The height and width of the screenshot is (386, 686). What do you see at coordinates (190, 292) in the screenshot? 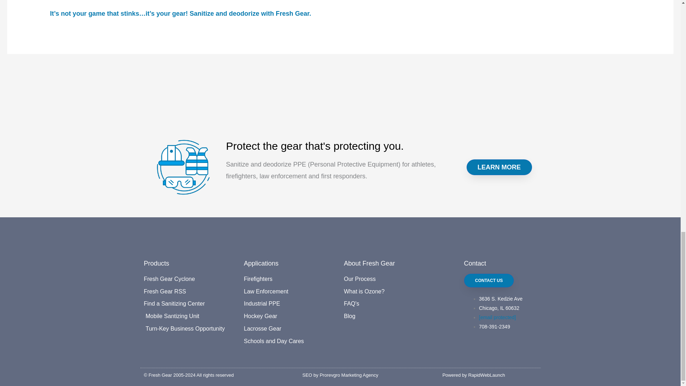
I see `Fresh Gear RSS` at bounding box center [190, 292].